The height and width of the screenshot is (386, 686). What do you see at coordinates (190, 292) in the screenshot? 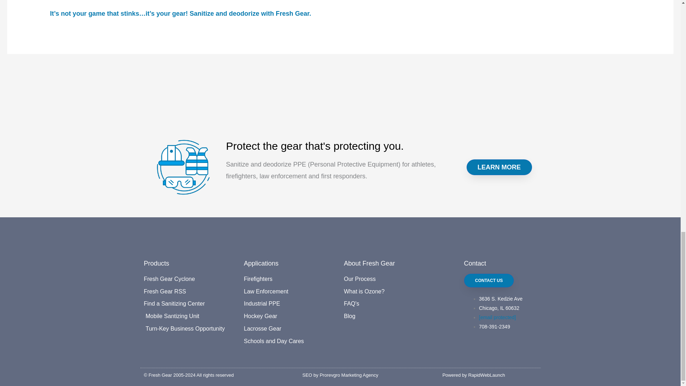
I see `Fresh Gear RSS` at bounding box center [190, 292].